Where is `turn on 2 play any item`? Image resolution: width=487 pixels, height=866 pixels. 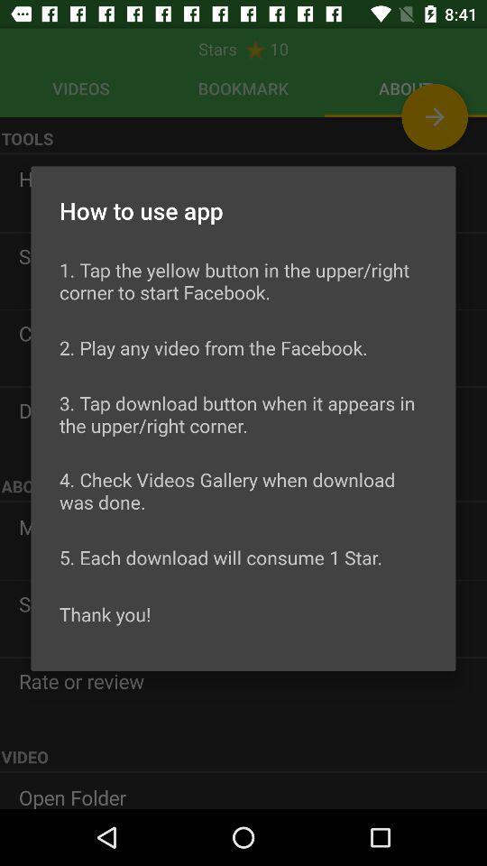 turn on 2 play any item is located at coordinates (213, 347).